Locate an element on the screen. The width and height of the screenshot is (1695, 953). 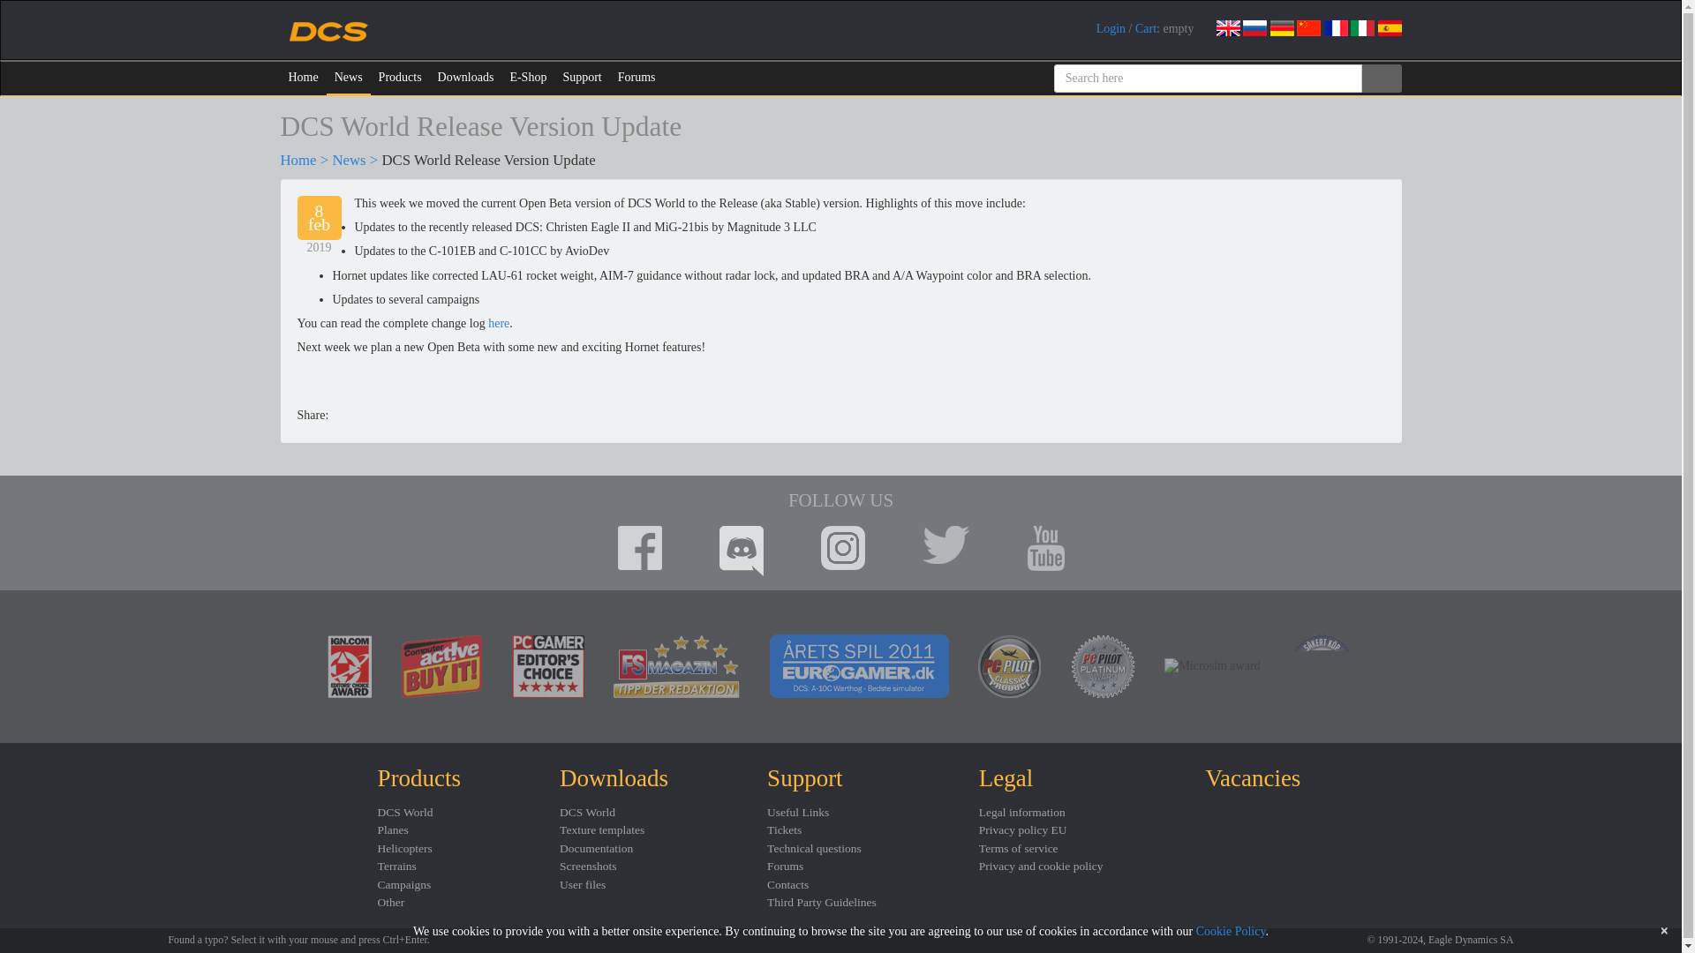
Support is located at coordinates (581, 78).